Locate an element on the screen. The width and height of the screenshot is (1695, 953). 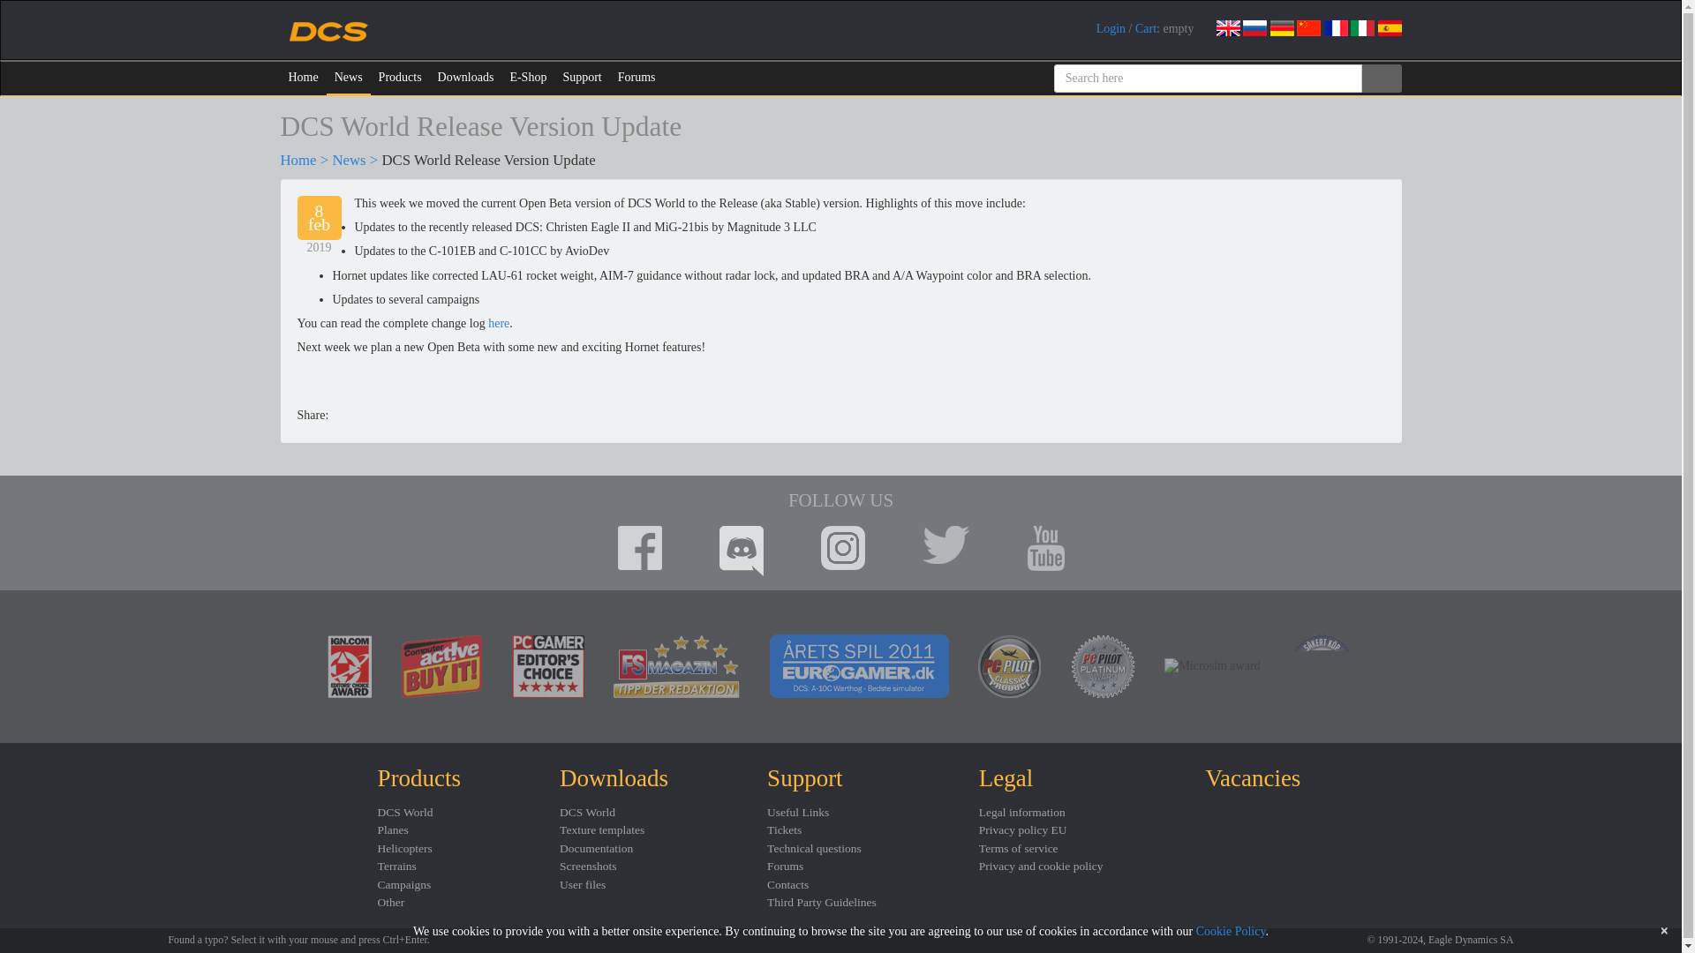
Support is located at coordinates (581, 78).